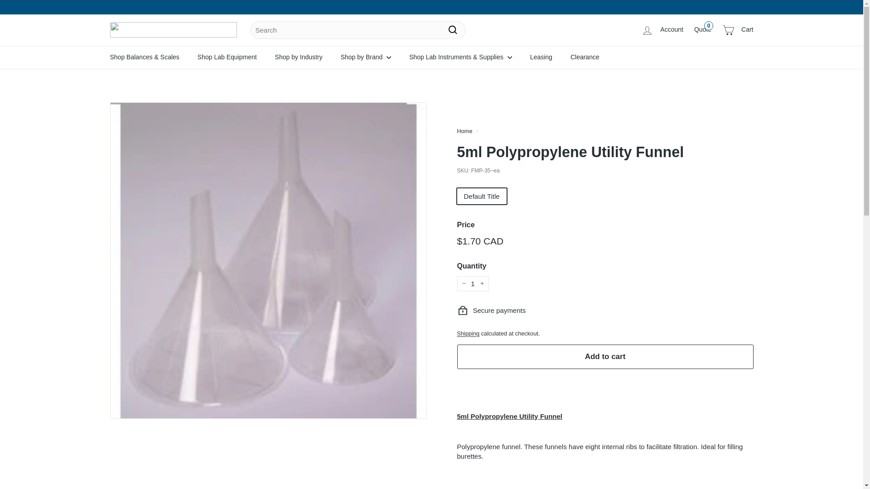 Image resolution: width=870 pixels, height=489 pixels. Describe the element at coordinates (227, 58) in the screenshot. I see `Shop Lab Equipment` at that location.